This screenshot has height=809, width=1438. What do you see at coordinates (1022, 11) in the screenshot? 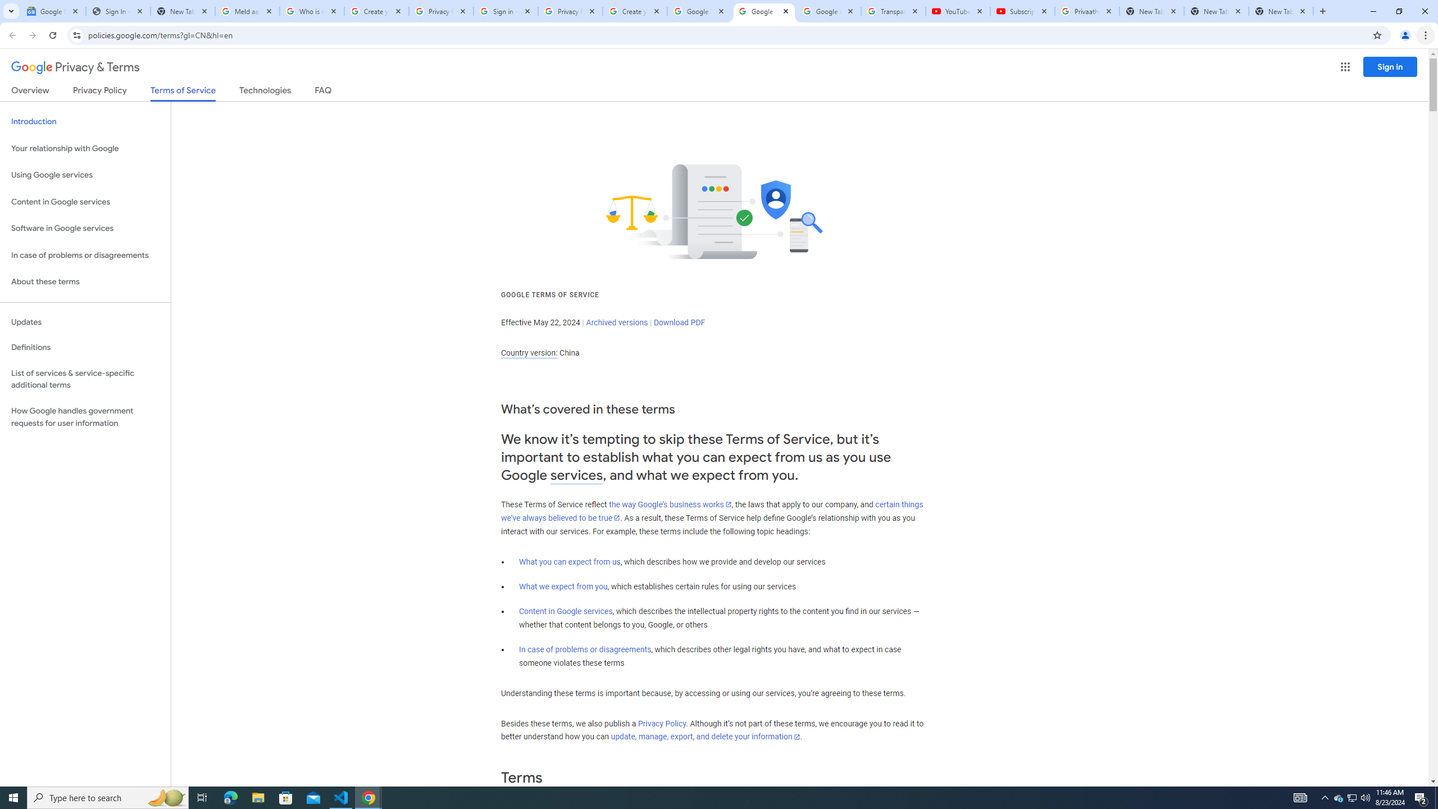
I see `Subscriptions - YouTube` at bounding box center [1022, 11].